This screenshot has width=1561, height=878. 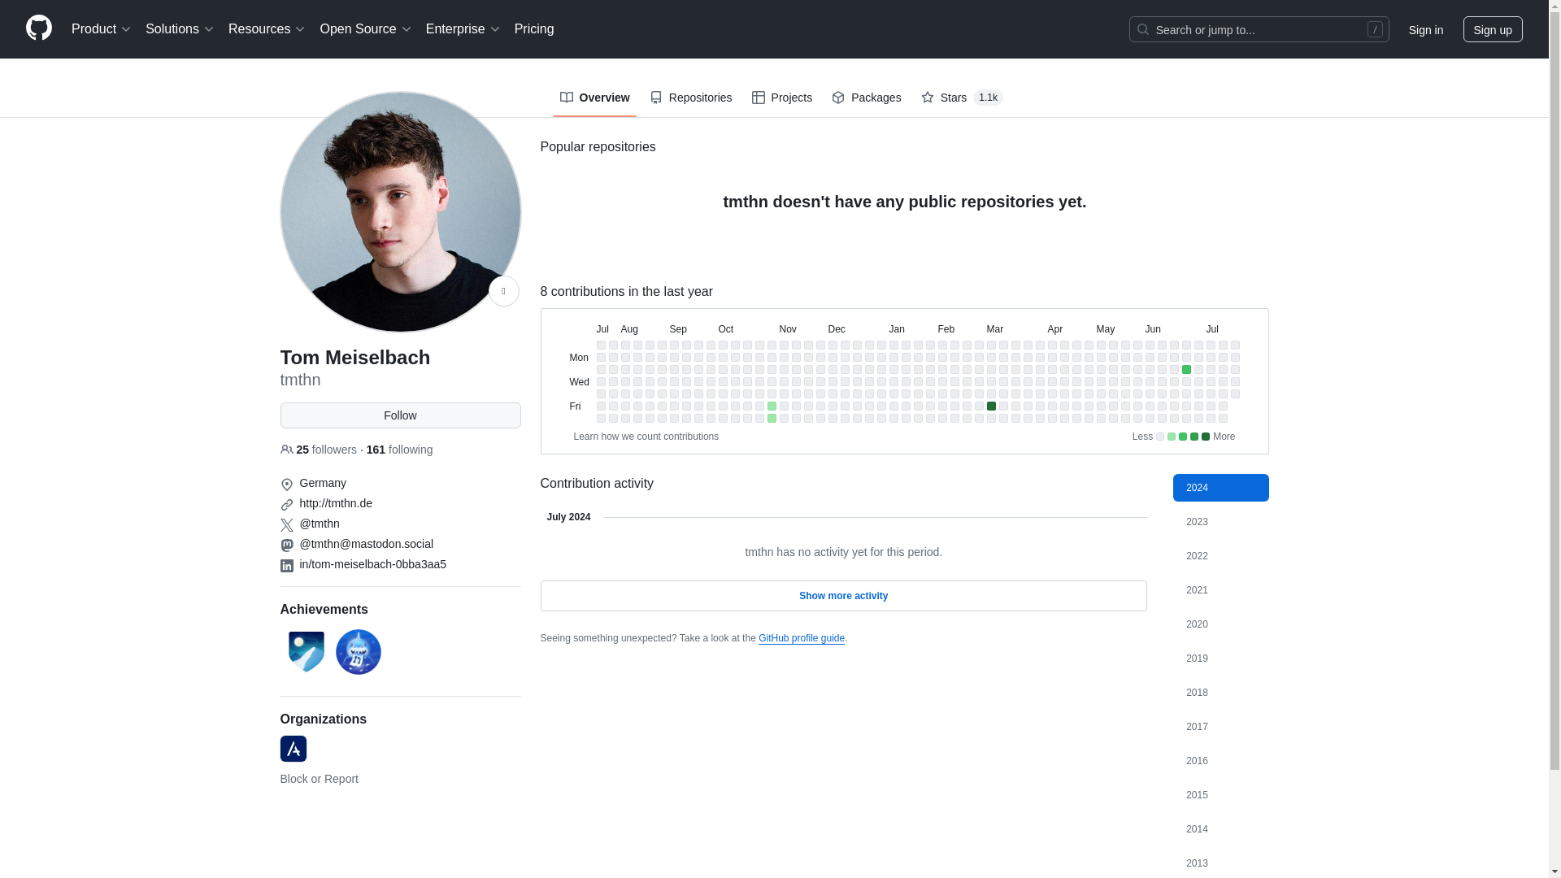 I want to click on 1,102, so click(x=988, y=98).